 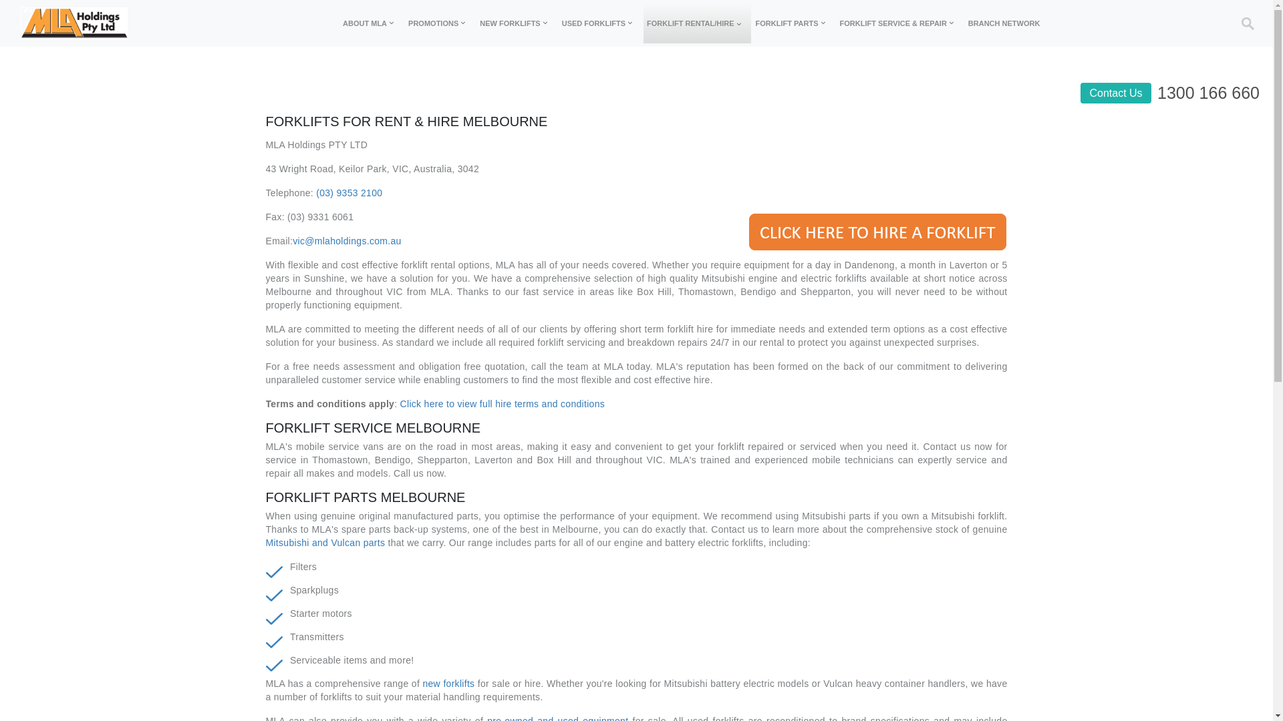 What do you see at coordinates (794, 23) in the screenshot?
I see `FORKLIFT PARTS` at bounding box center [794, 23].